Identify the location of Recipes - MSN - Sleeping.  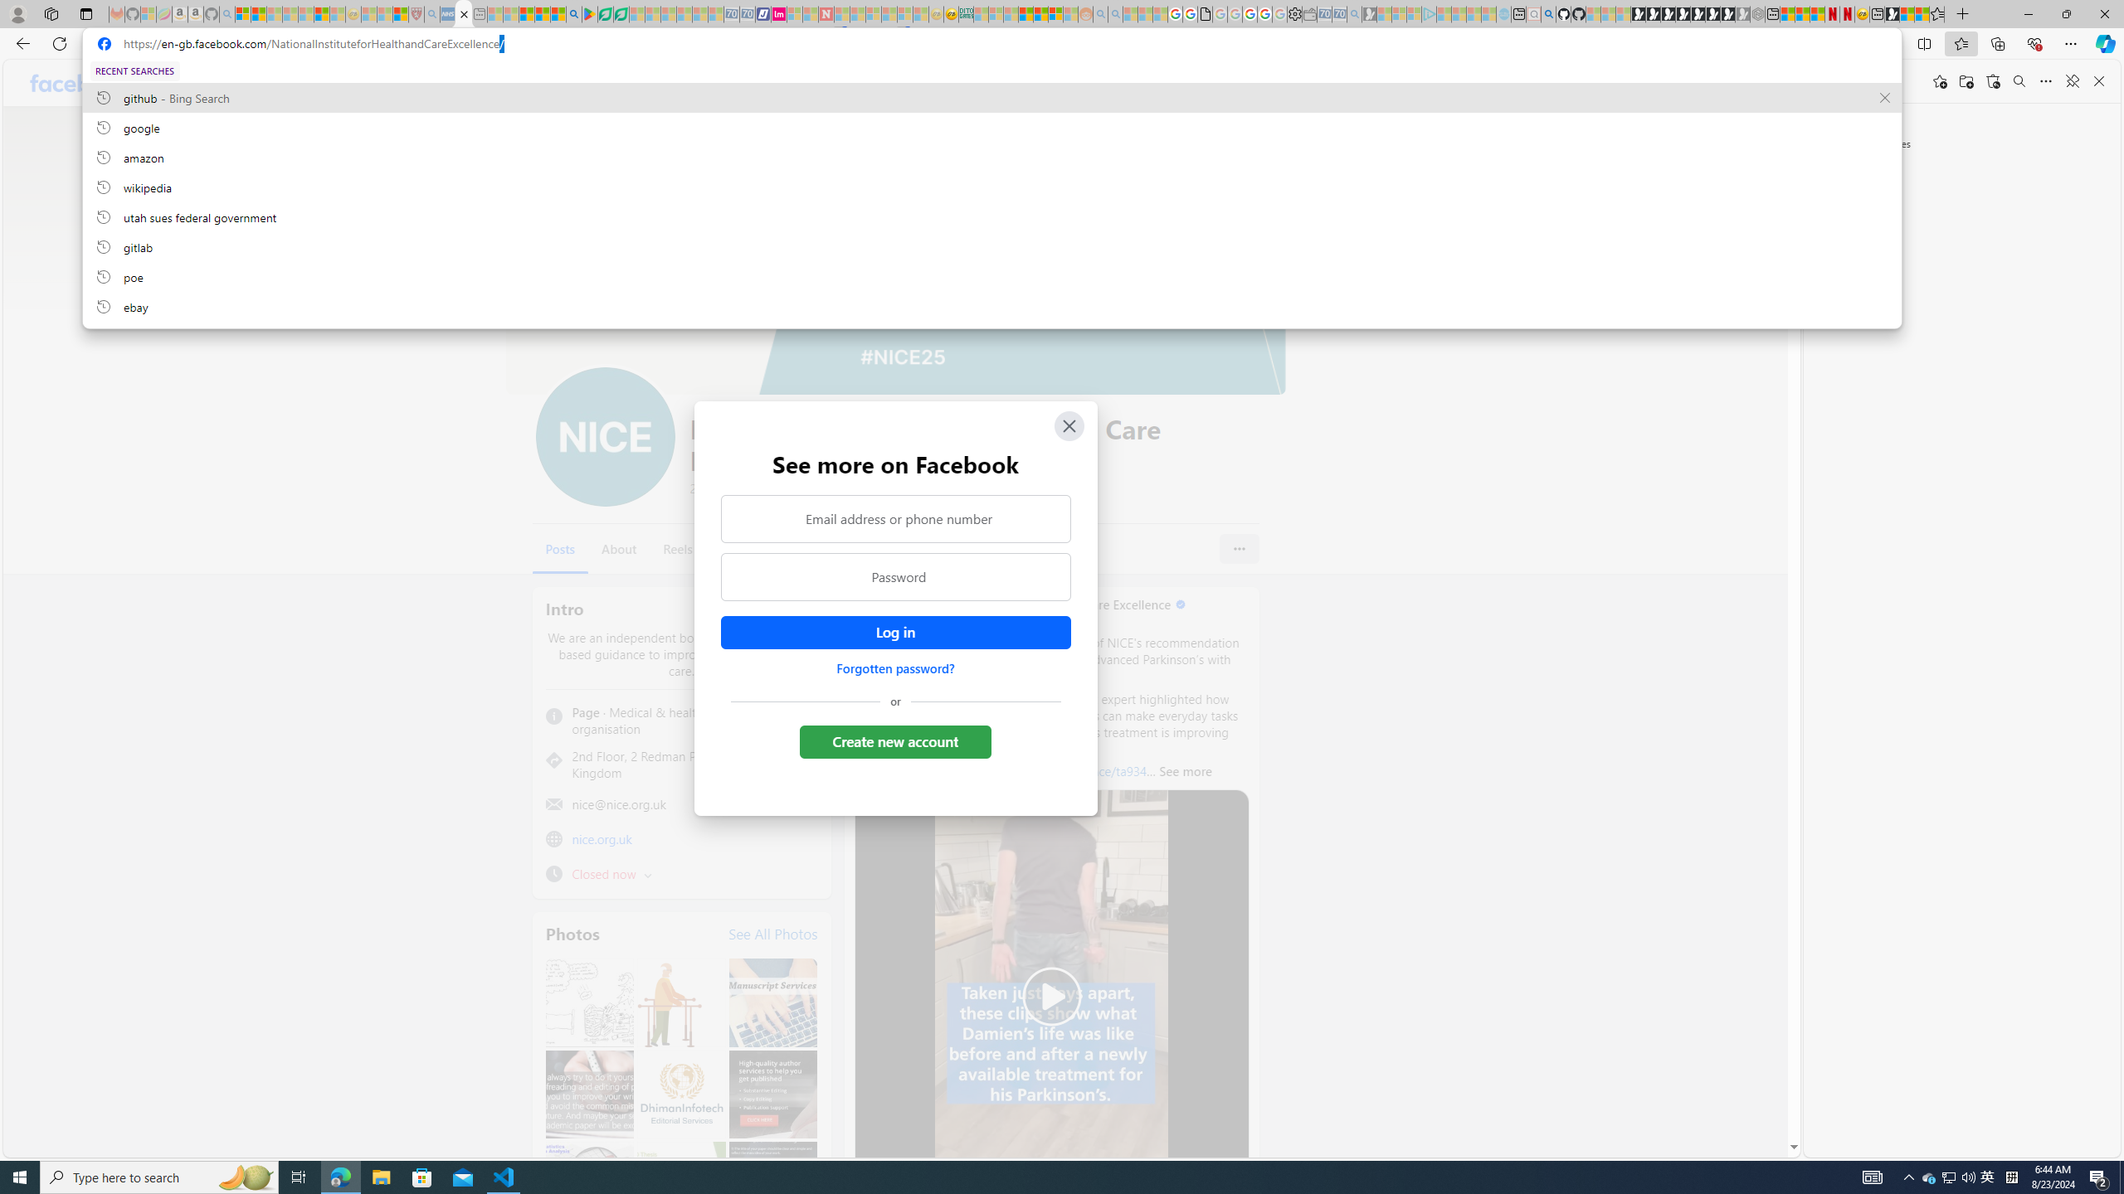
(369, 14).